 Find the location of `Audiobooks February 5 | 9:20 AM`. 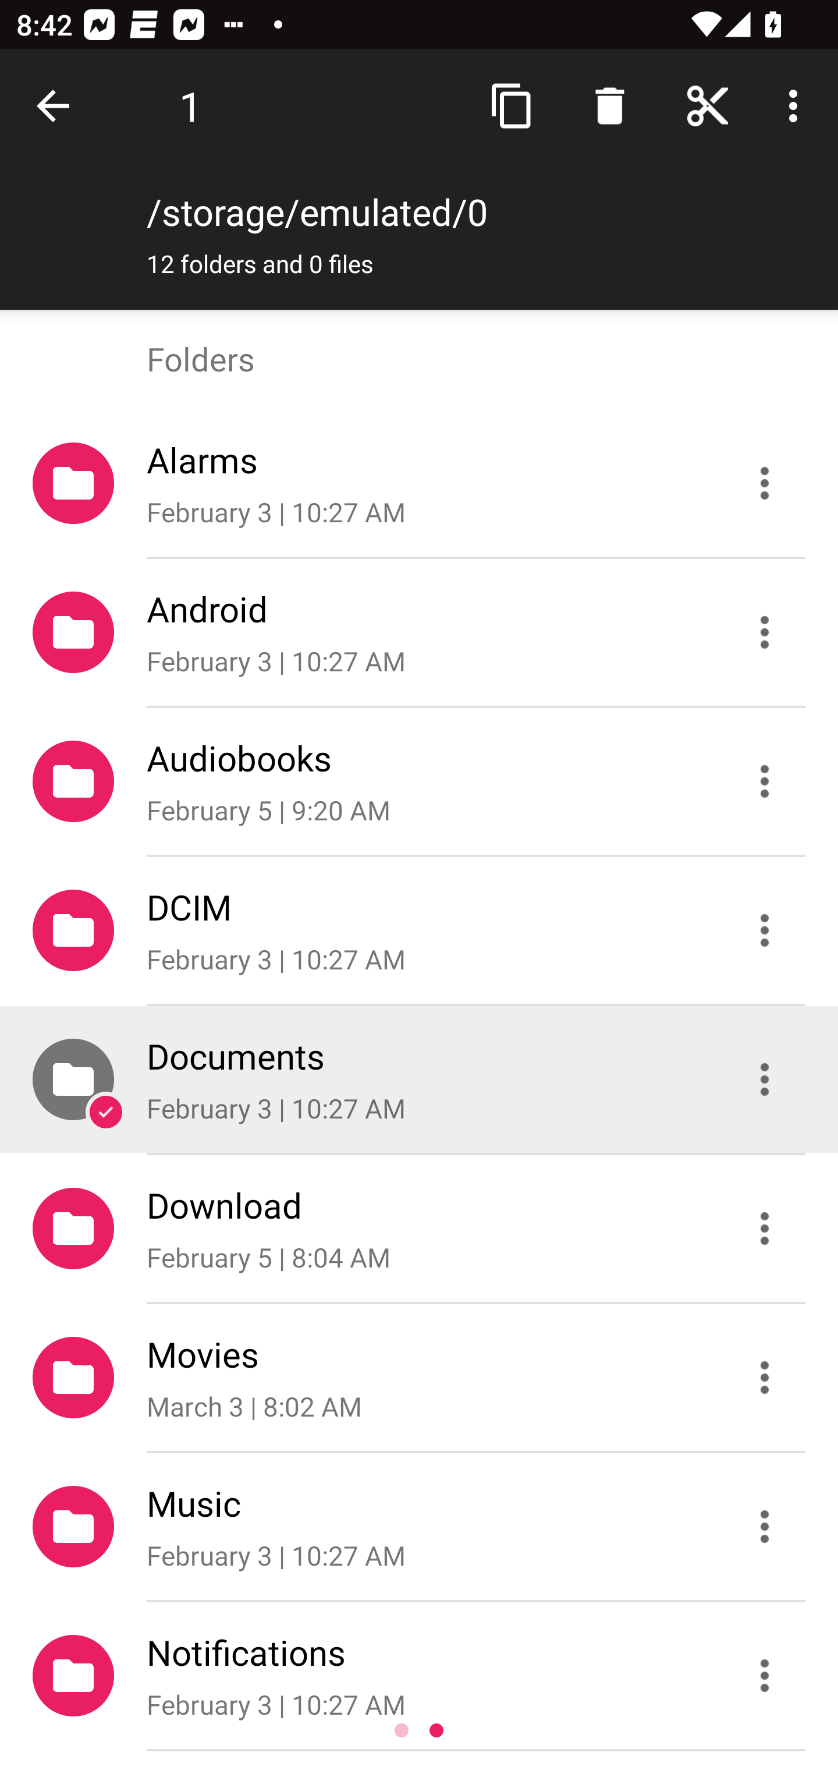

Audiobooks February 5 | 9:20 AM is located at coordinates (419, 781).